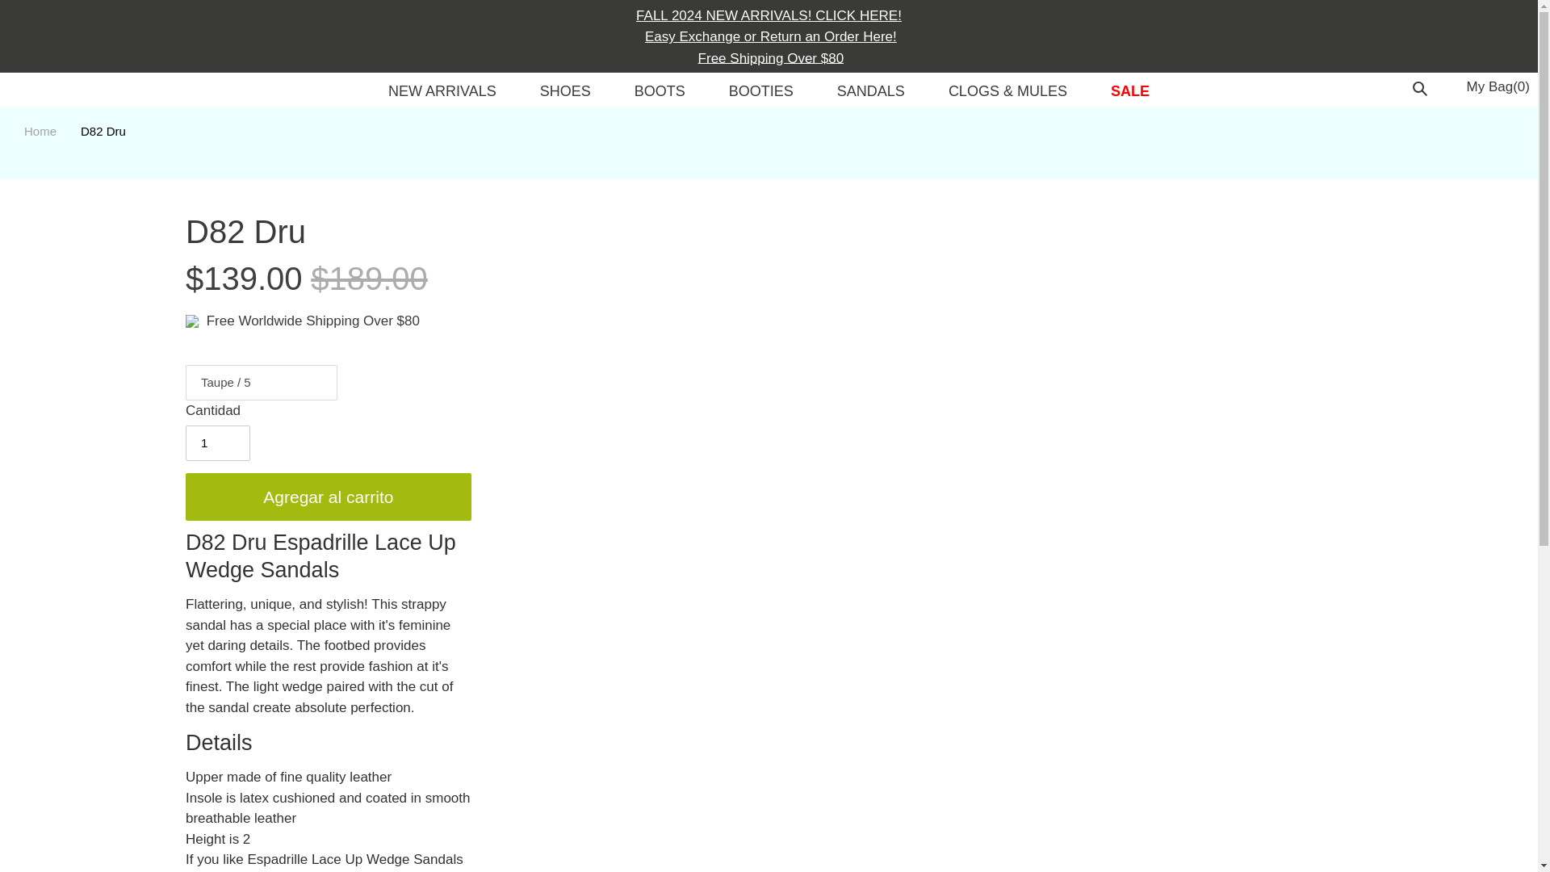  I want to click on Buscar, so click(1422, 87).